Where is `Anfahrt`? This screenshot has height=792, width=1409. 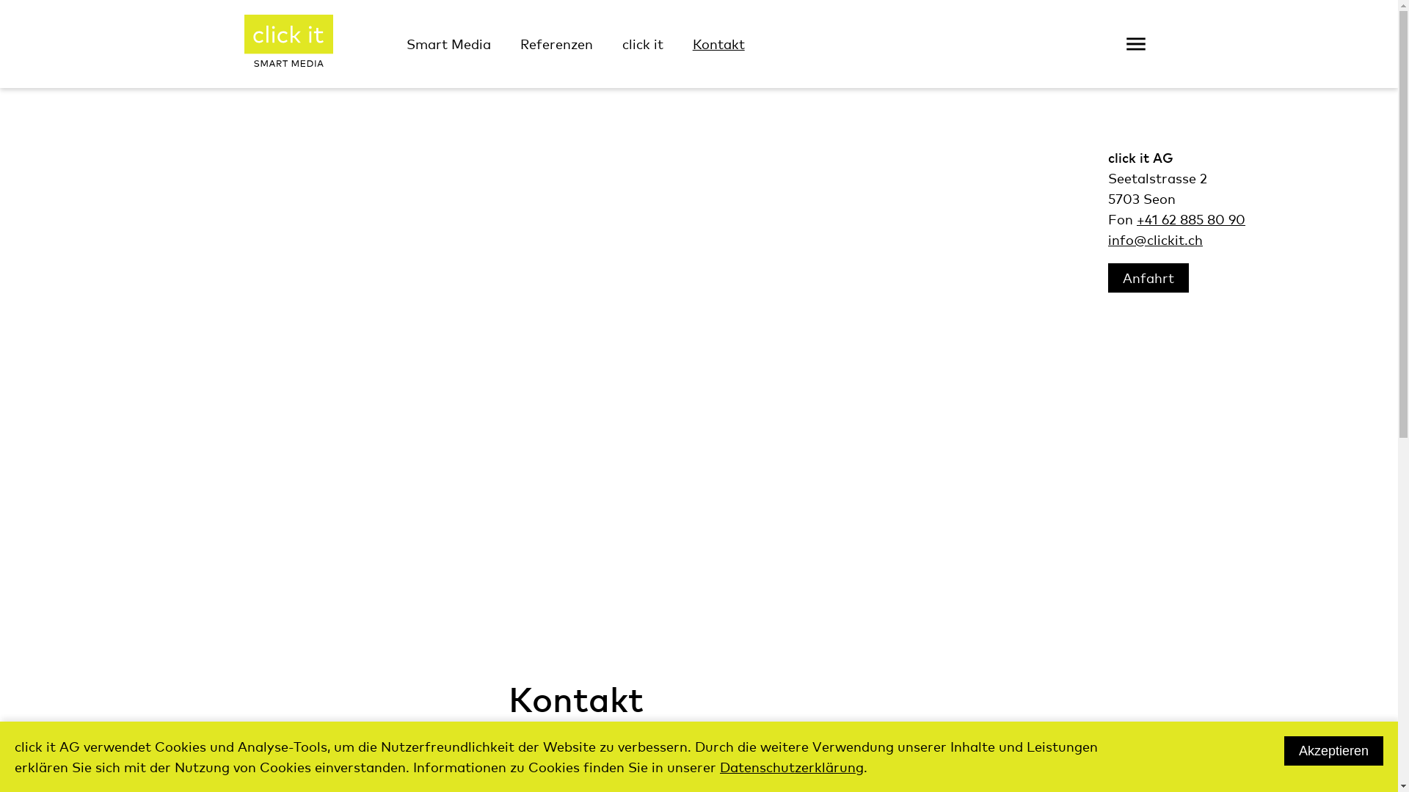 Anfahrt is located at coordinates (1148, 278).